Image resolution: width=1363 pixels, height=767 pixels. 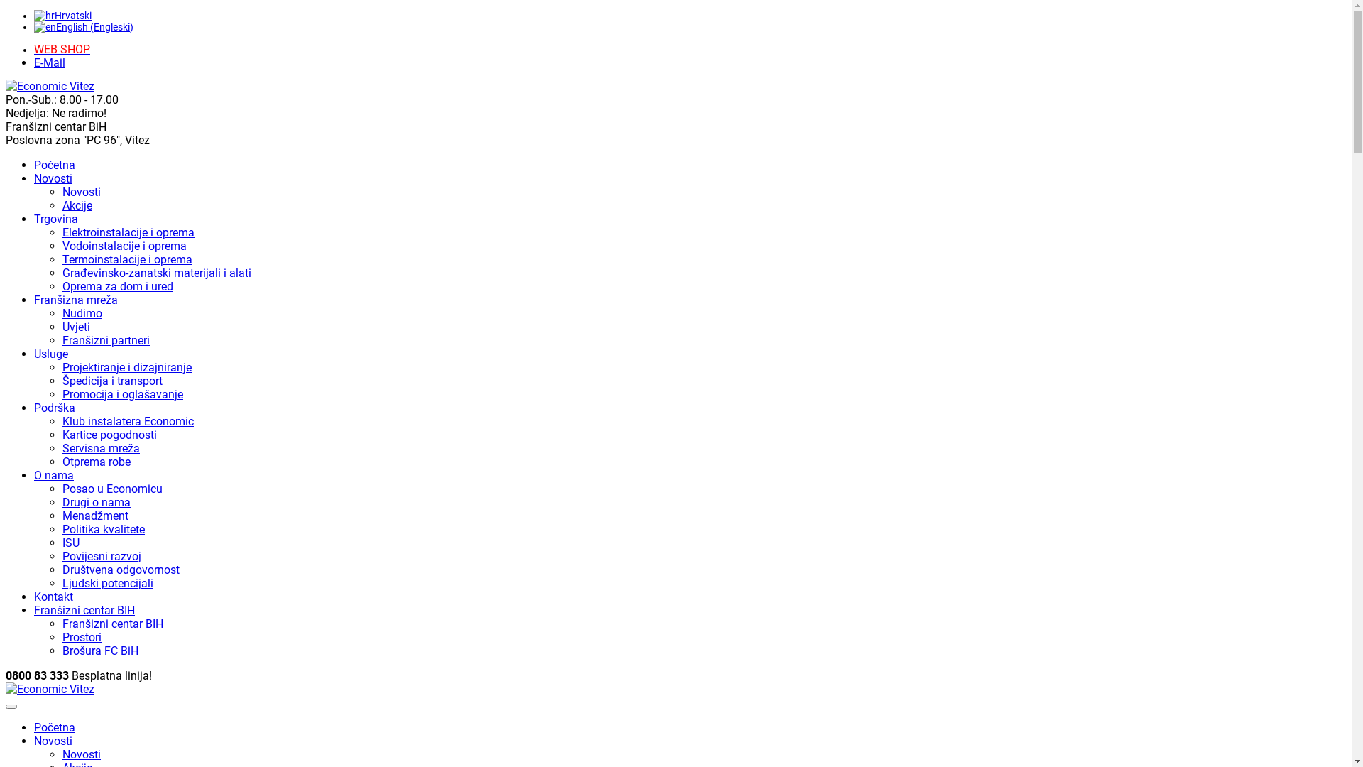 What do you see at coordinates (53, 179) in the screenshot?
I see `Novosti` at bounding box center [53, 179].